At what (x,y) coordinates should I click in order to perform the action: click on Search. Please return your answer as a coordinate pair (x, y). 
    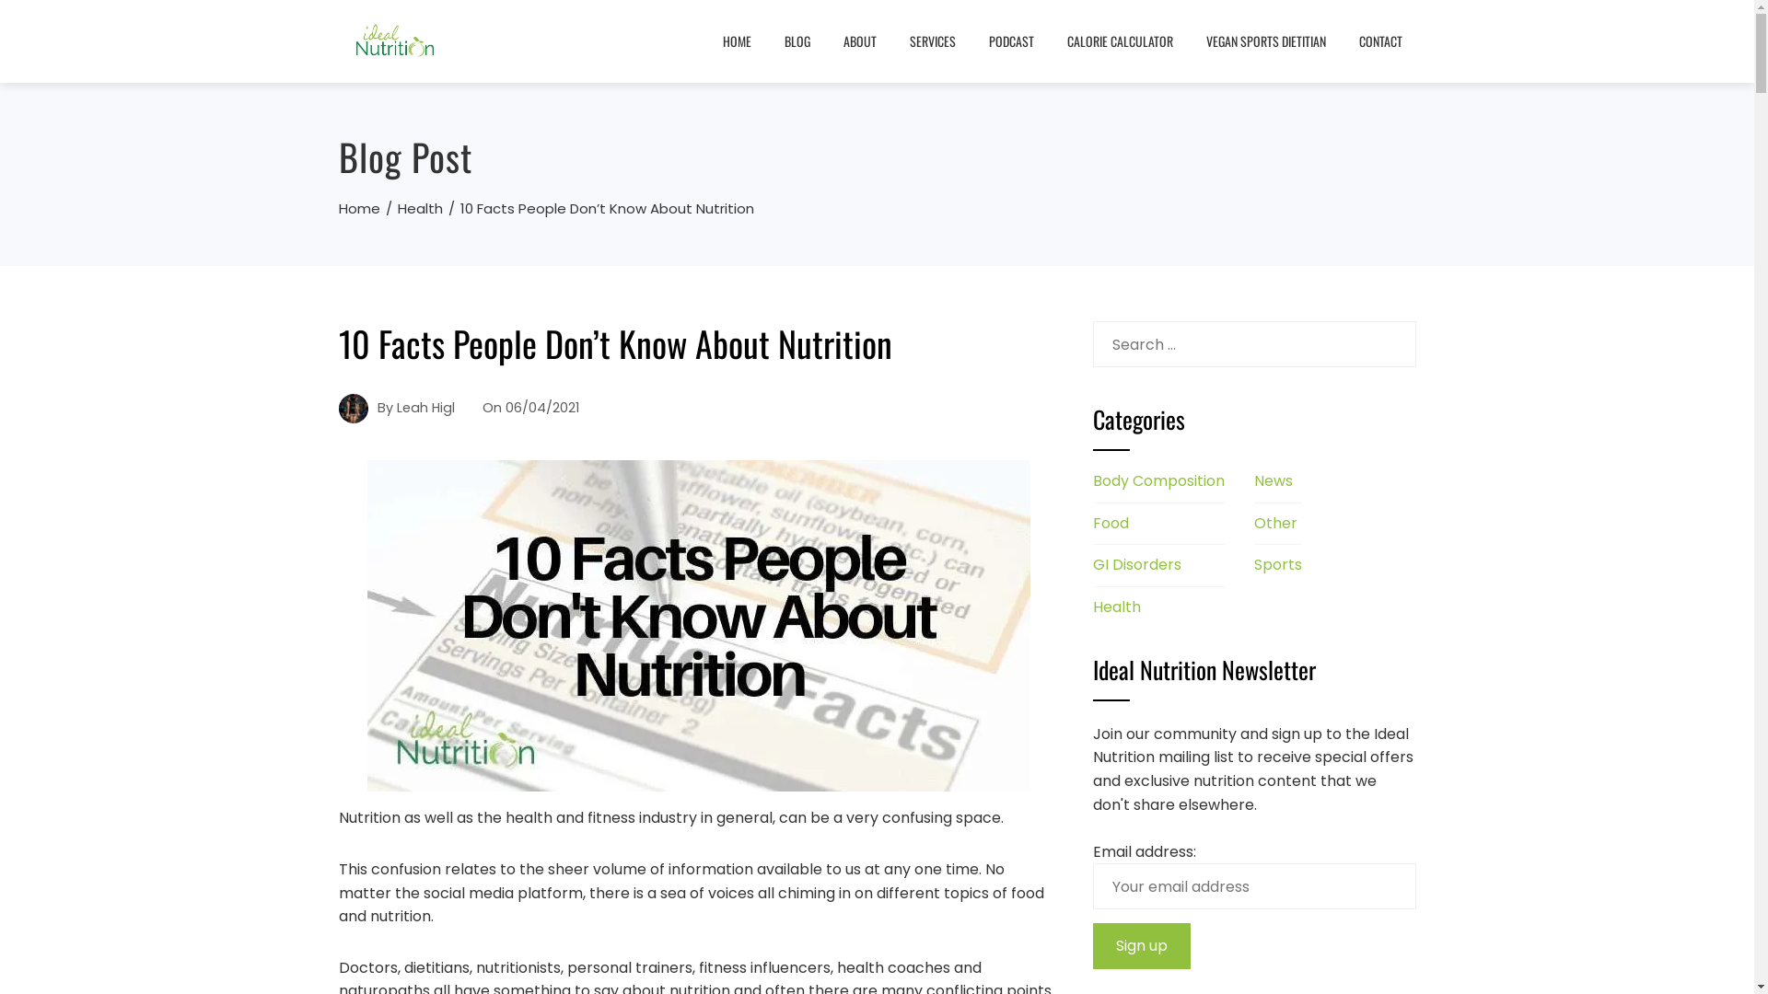
    Looking at the image, I should click on (49, 23).